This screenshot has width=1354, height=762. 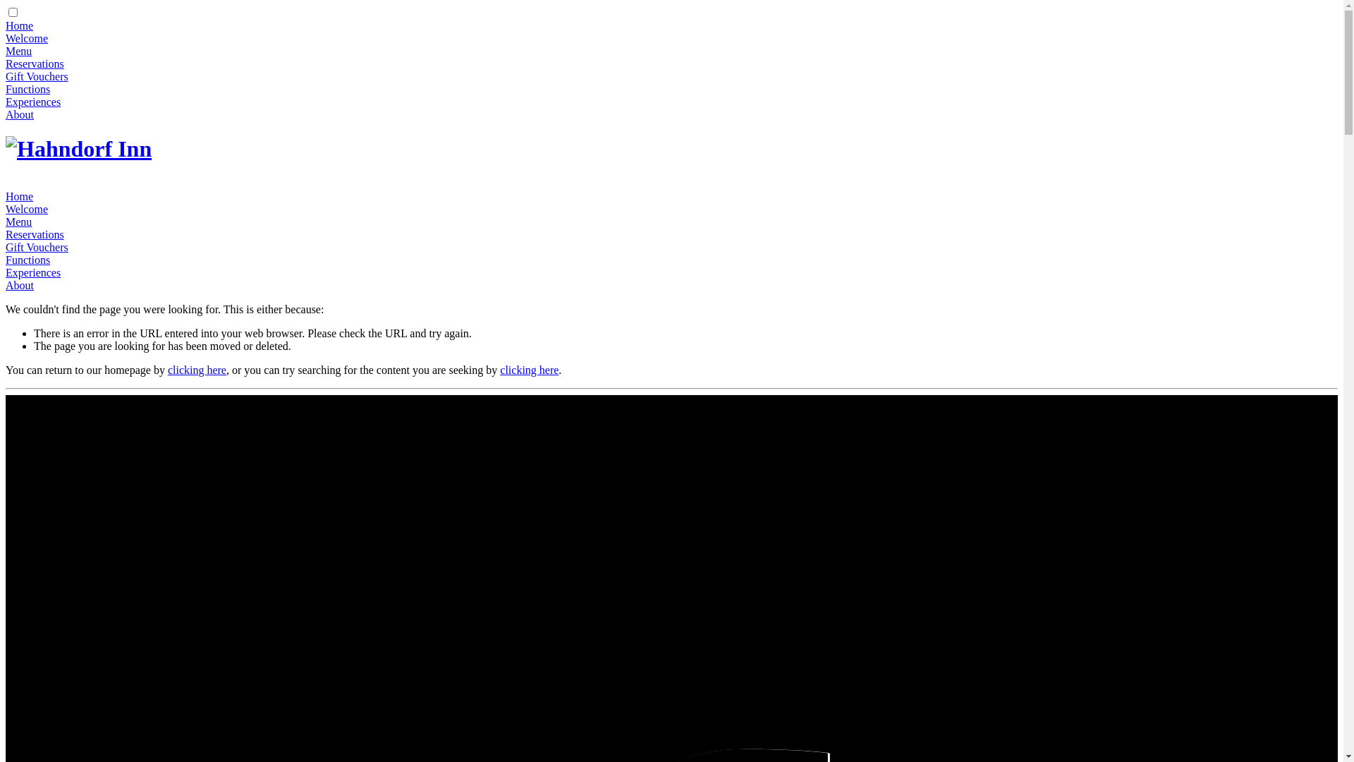 What do you see at coordinates (20, 285) in the screenshot?
I see `About` at bounding box center [20, 285].